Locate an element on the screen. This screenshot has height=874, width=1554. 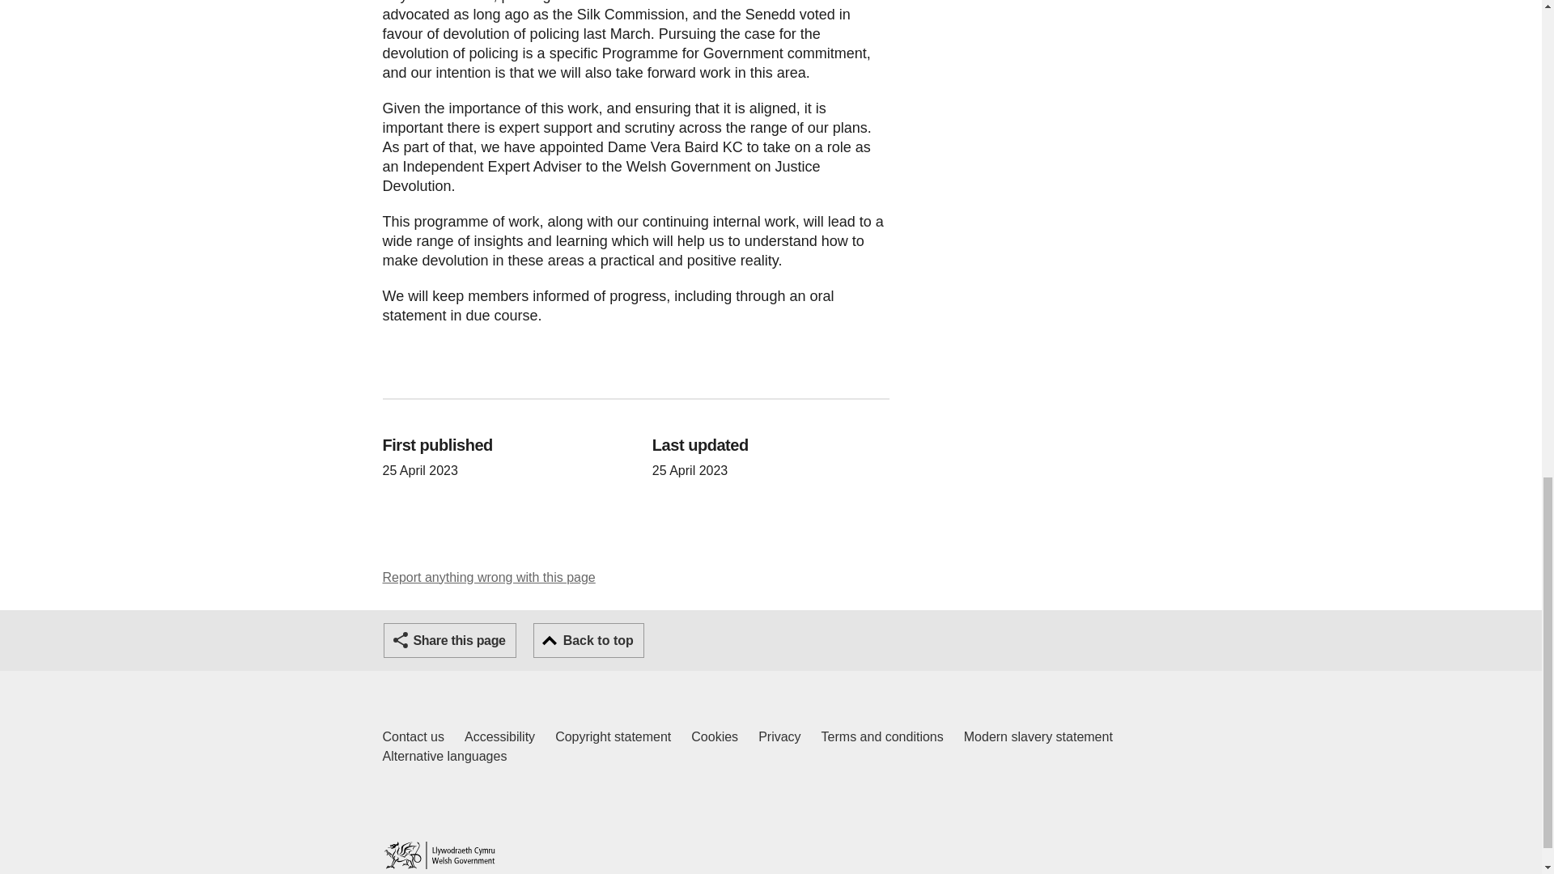
Cookies is located at coordinates (715, 736).